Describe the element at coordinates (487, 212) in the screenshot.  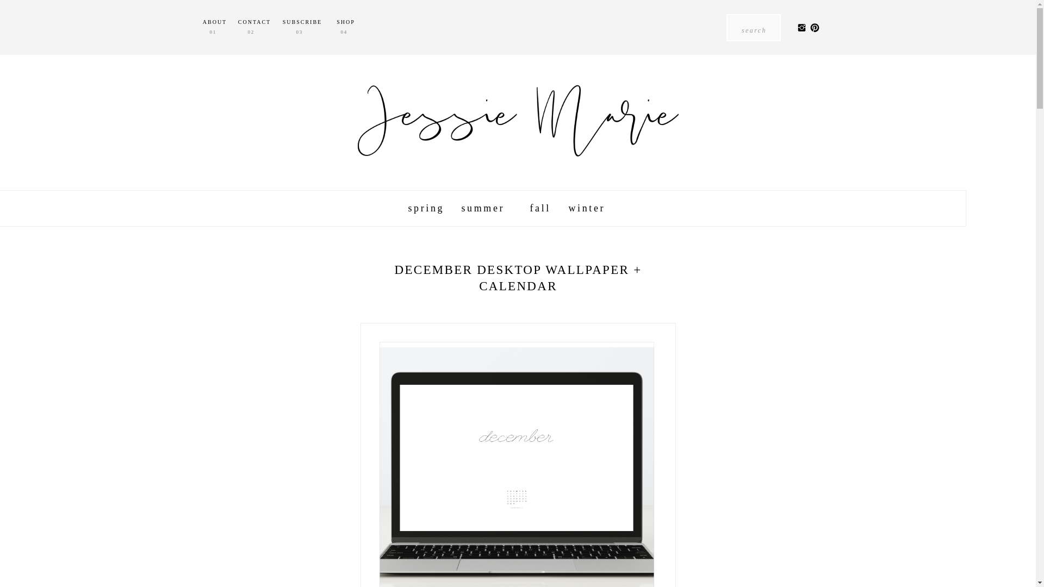
I see `summer` at that location.